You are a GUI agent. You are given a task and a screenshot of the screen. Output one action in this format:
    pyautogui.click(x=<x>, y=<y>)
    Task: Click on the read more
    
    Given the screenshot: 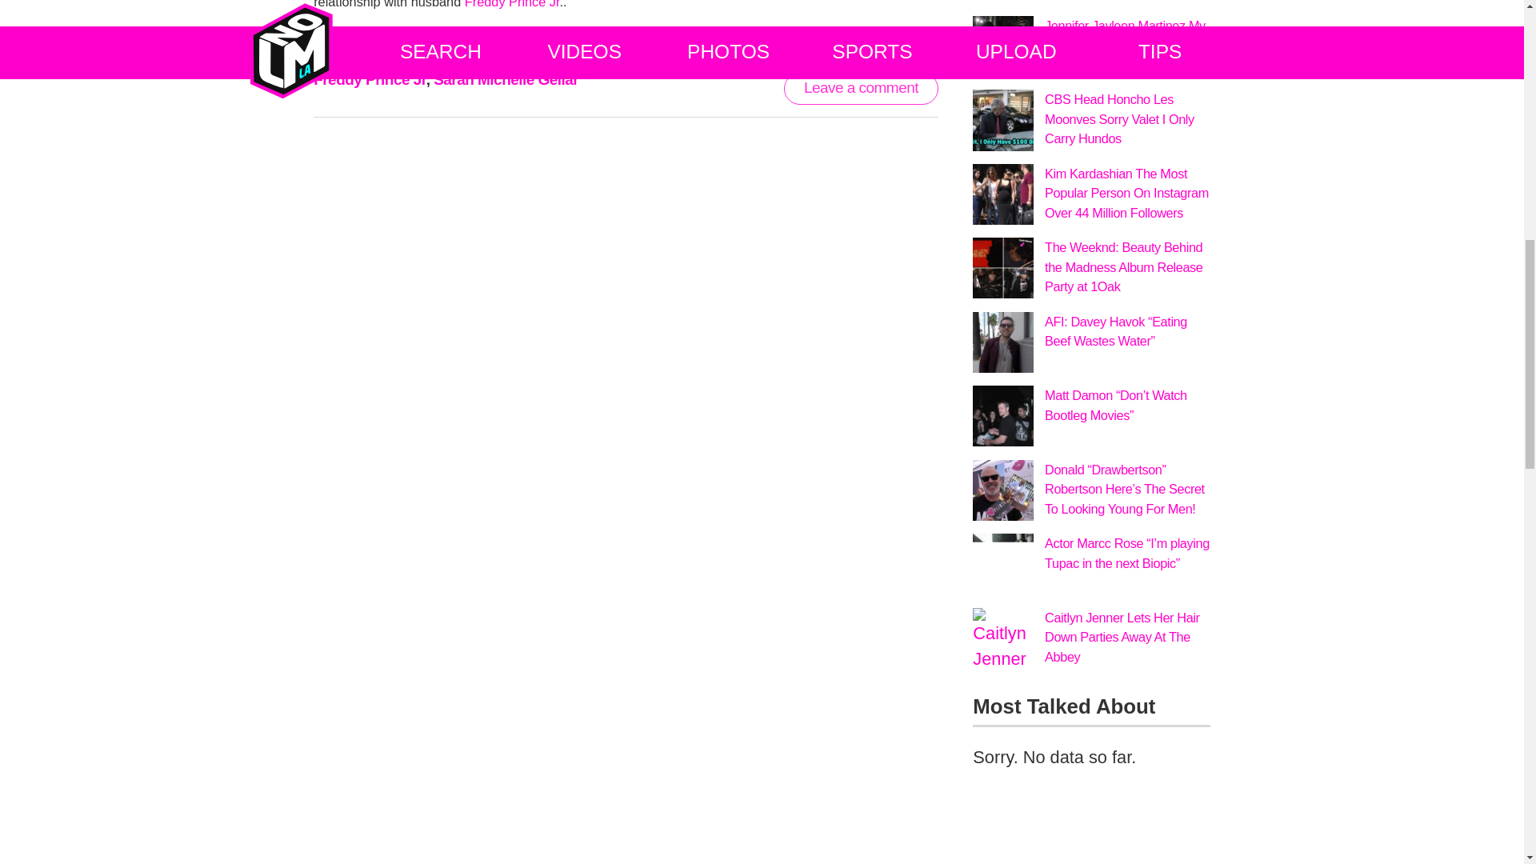 What is the action you would take?
    pyautogui.click(x=810, y=35)
    